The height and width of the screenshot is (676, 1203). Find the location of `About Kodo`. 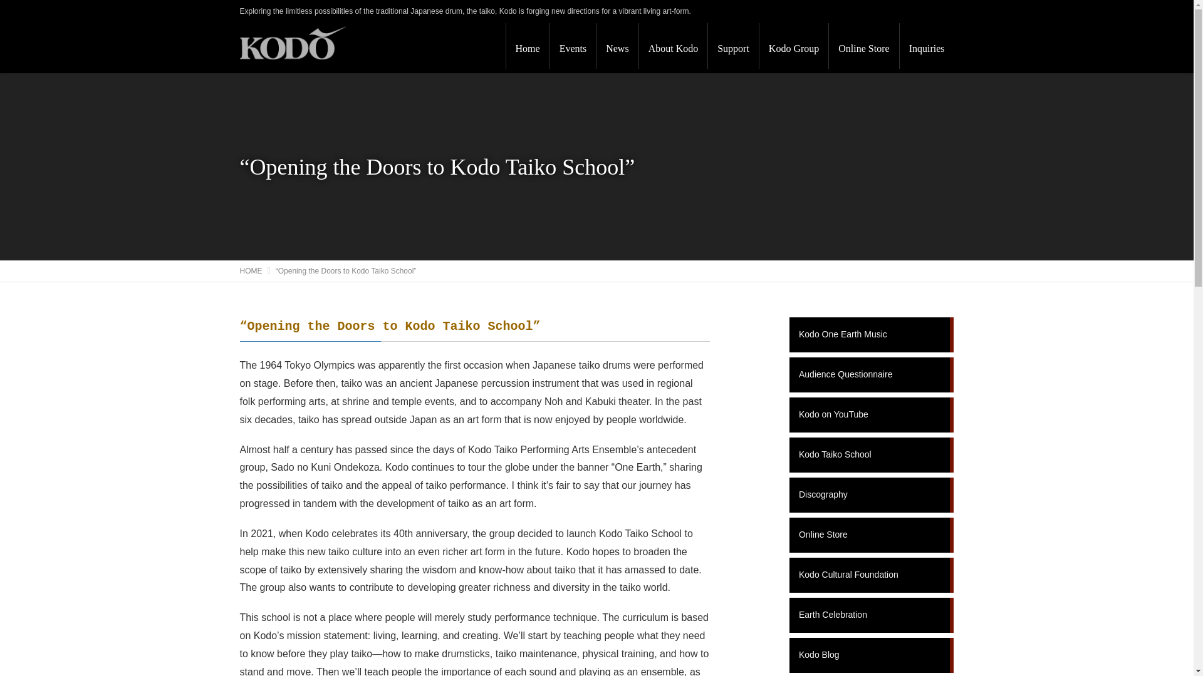

About Kodo is located at coordinates (673, 46).